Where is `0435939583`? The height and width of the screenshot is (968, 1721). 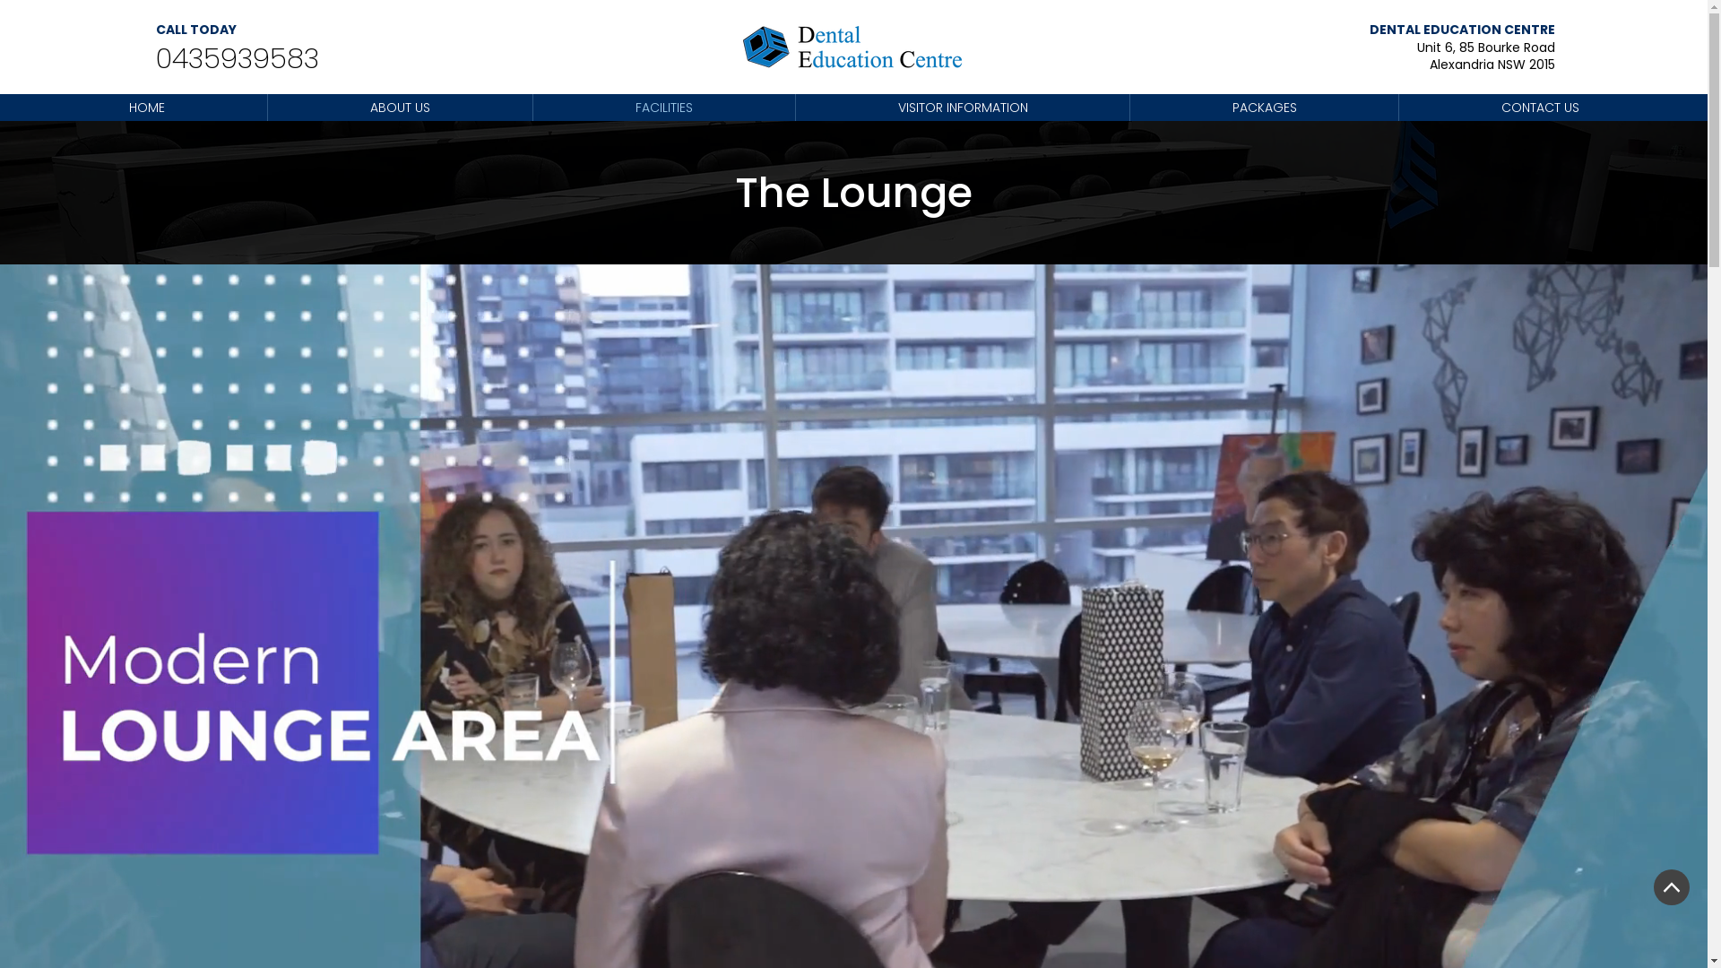 0435939583 is located at coordinates (242, 59).